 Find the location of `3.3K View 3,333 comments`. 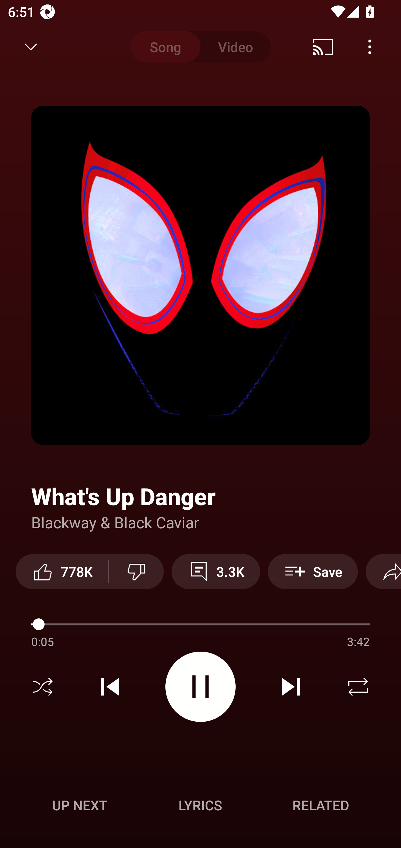

3.3K View 3,333 comments is located at coordinates (216, 571).